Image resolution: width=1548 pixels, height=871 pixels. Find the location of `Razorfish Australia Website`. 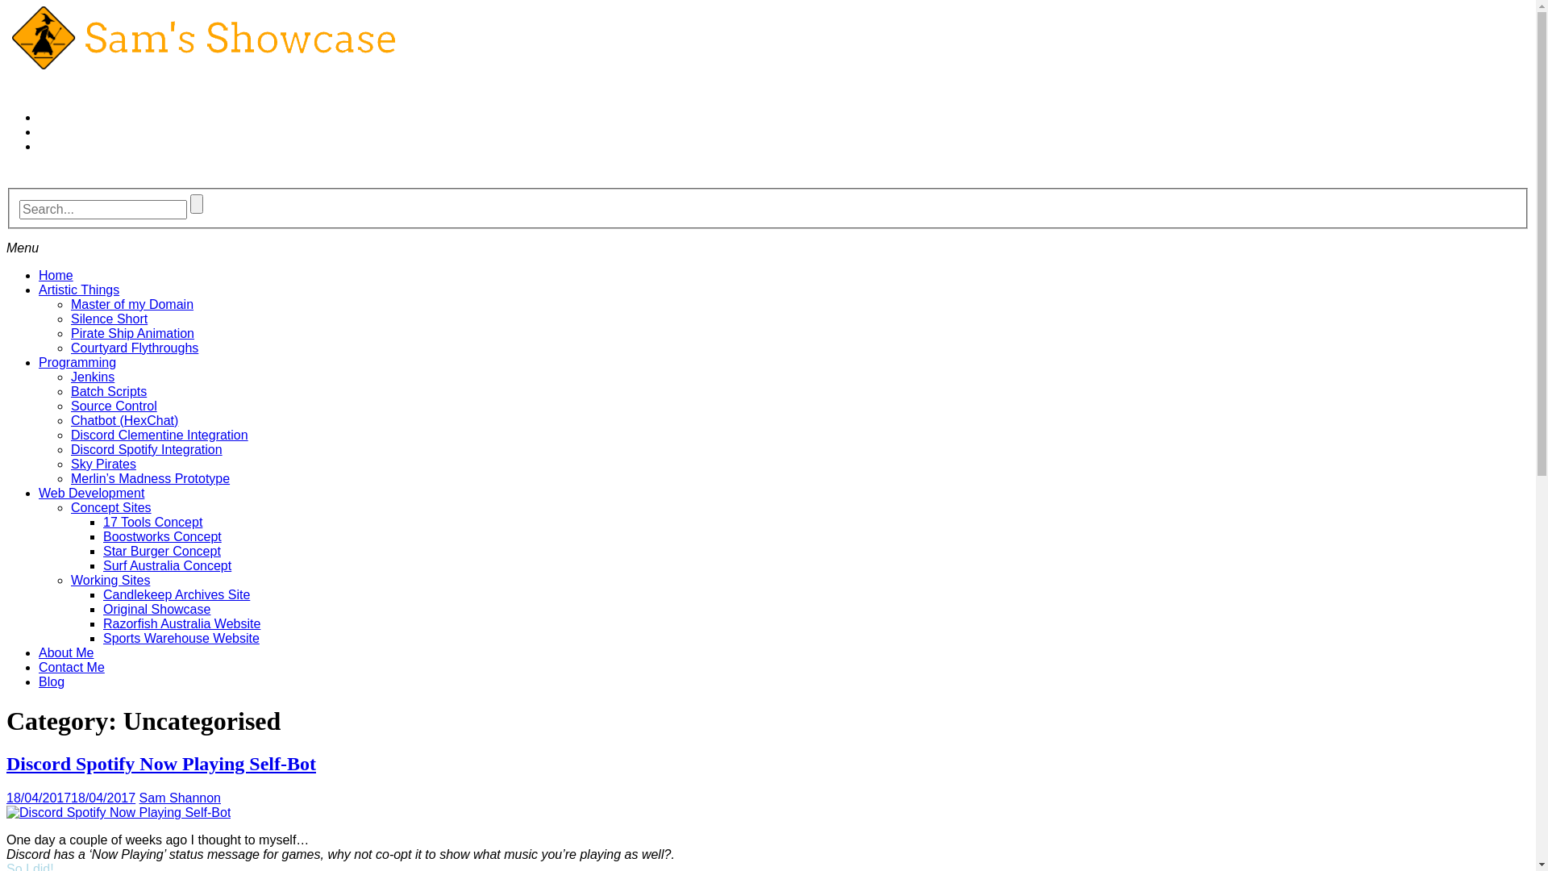

Razorfish Australia Website is located at coordinates (182, 624).